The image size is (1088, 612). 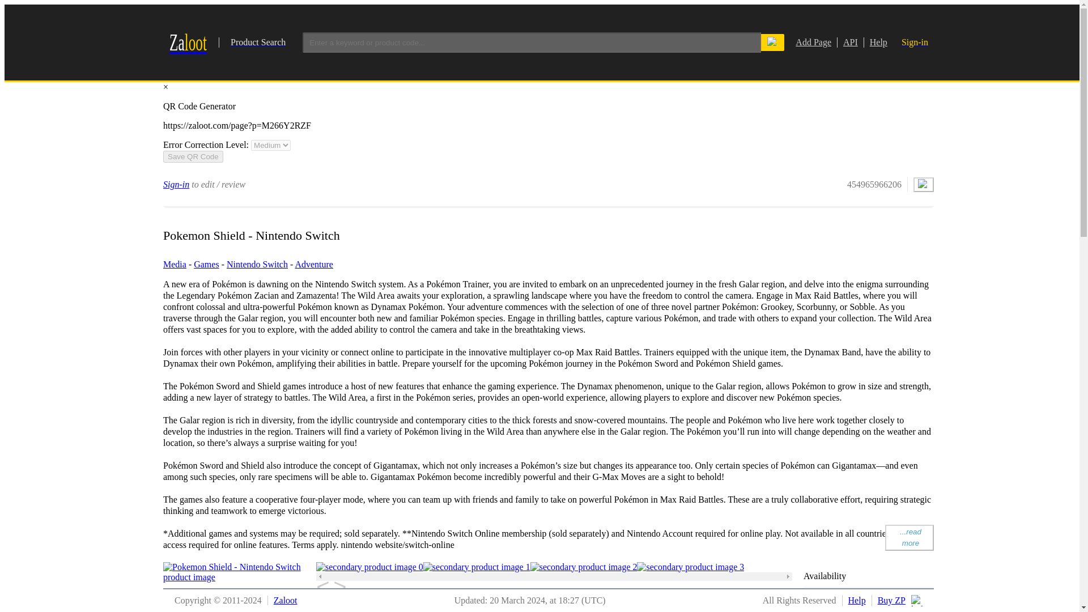 I want to click on Games, so click(x=909, y=537).